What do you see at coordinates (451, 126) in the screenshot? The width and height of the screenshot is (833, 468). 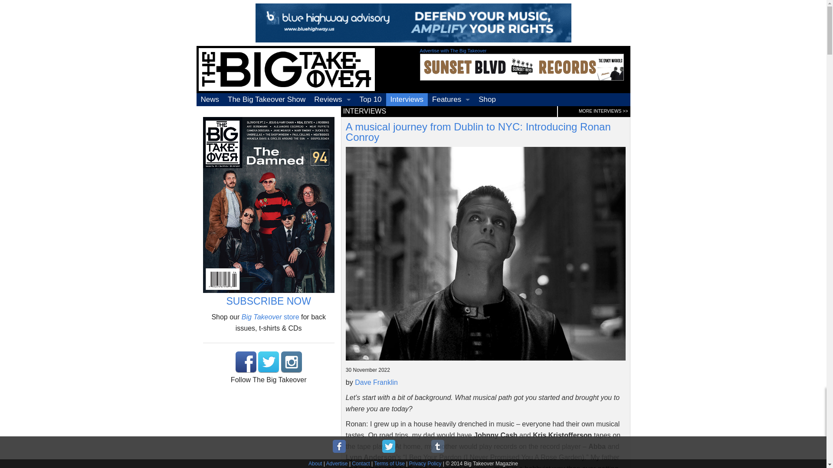 I see `Essays` at bounding box center [451, 126].